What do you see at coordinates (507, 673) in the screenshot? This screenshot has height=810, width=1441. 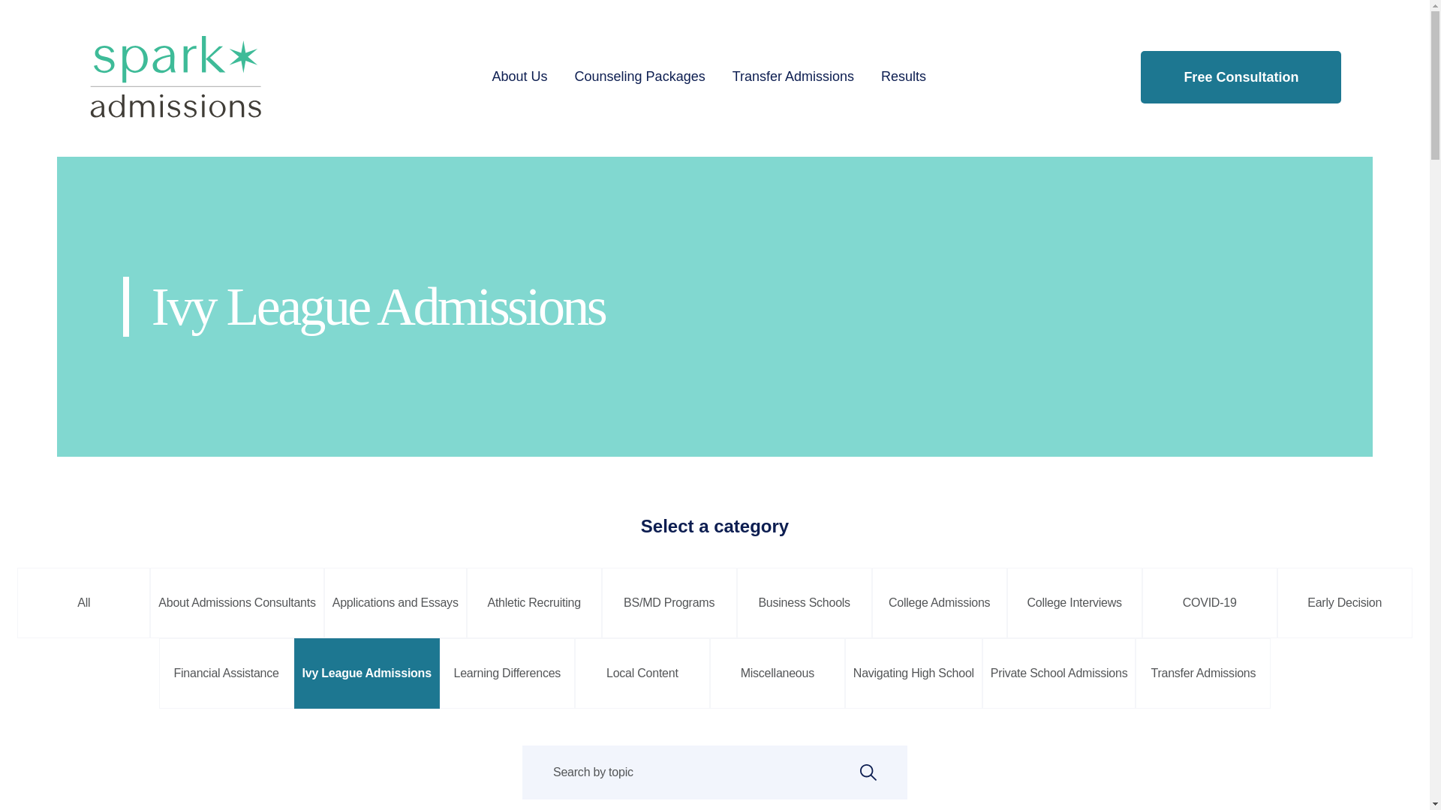 I see `Learning Differences` at bounding box center [507, 673].